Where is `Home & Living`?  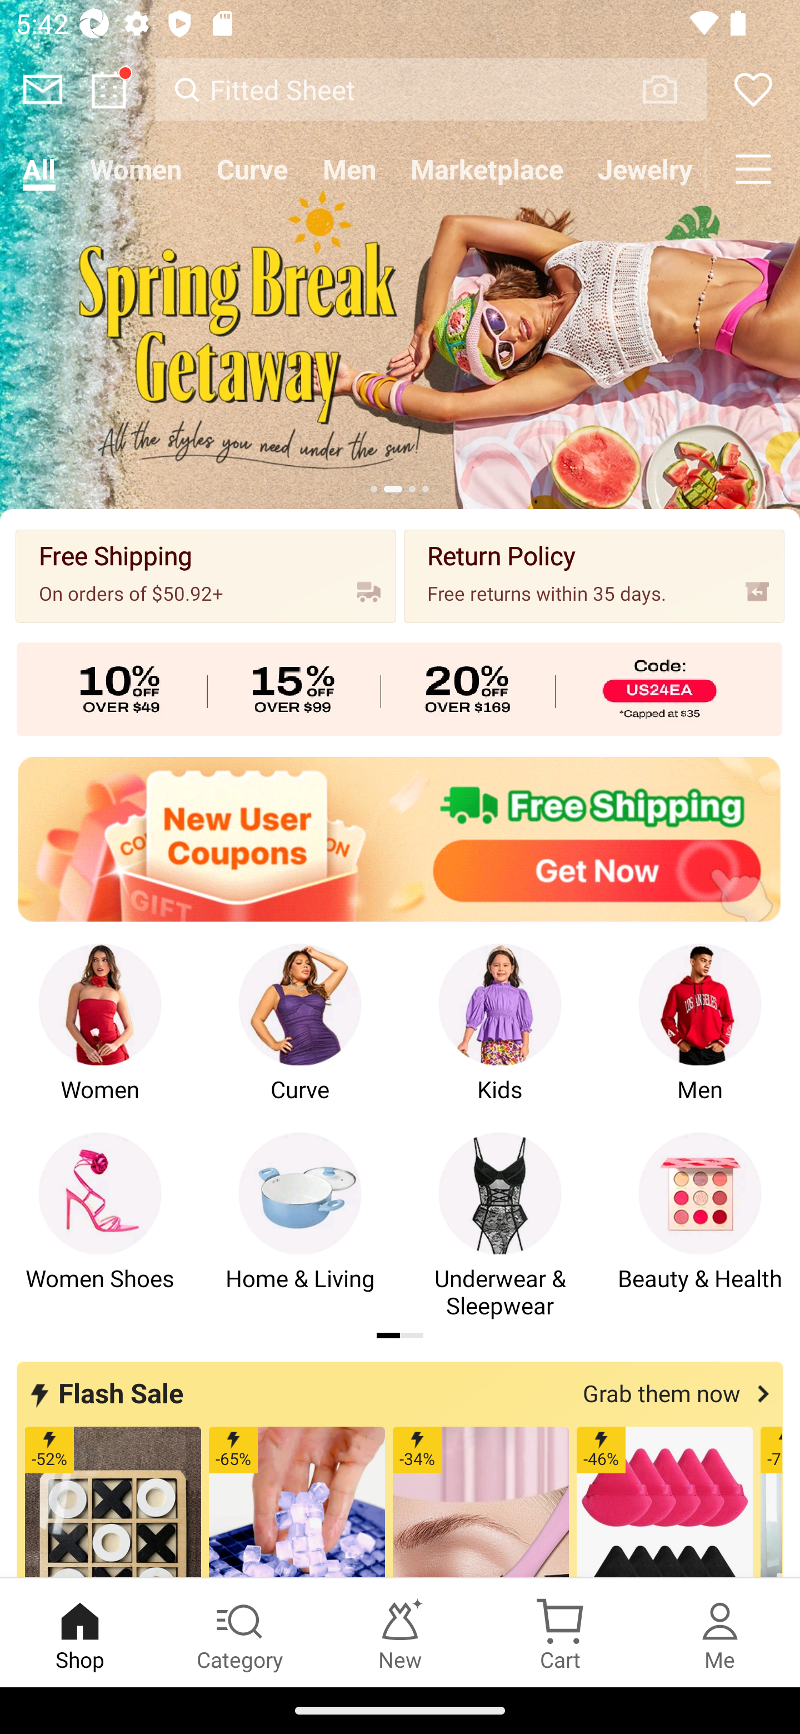
Home & Living is located at coordinates (300, 1227).